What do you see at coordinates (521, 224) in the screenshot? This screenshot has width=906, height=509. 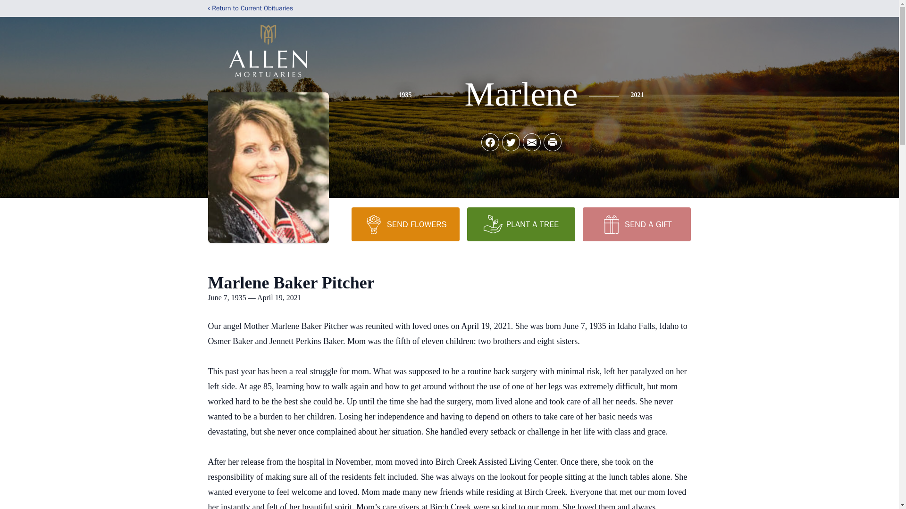 I see `PLANT A TREE` at bounding box center [521, 224].